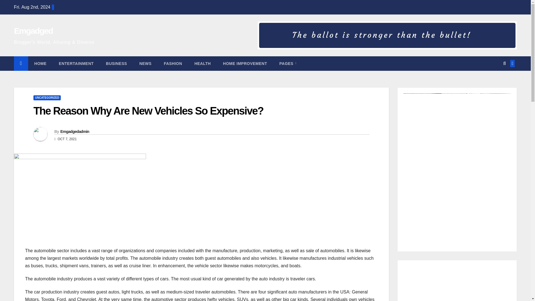 This screenshot has height=301, width=535. What do you see at coordinates (173, 63) in the screenshot?
I see `Fashion` at bounding box center [173, 63].